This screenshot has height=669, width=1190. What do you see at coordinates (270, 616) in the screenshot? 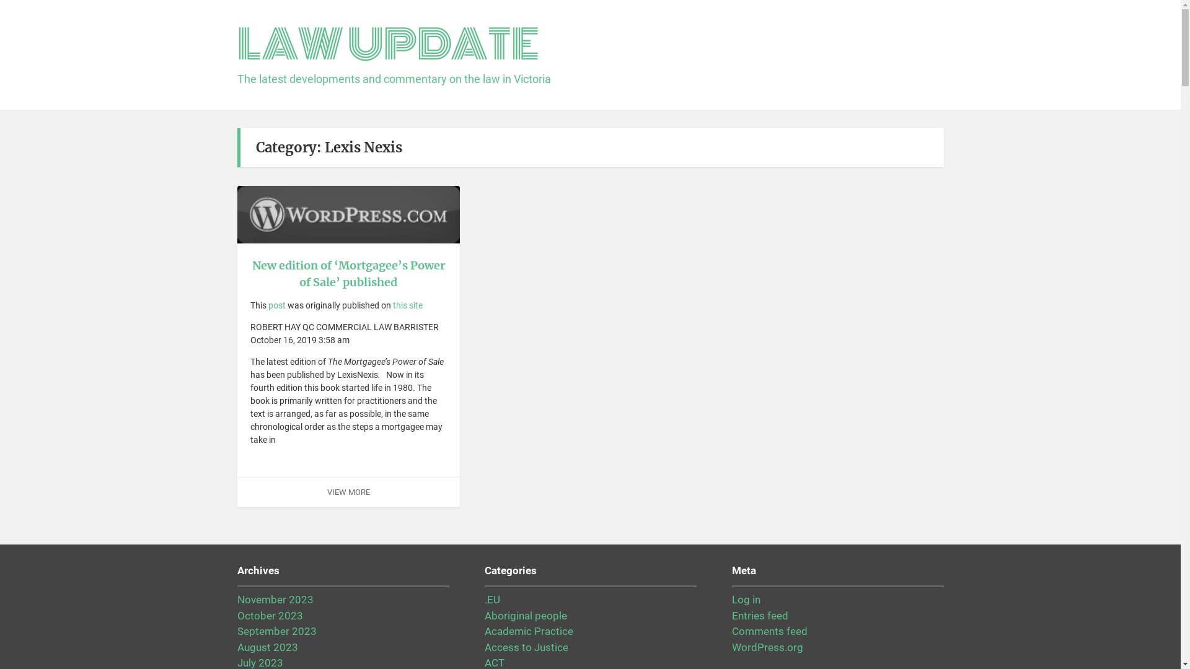
I see `October 2023` at bounding box center [270, 616].